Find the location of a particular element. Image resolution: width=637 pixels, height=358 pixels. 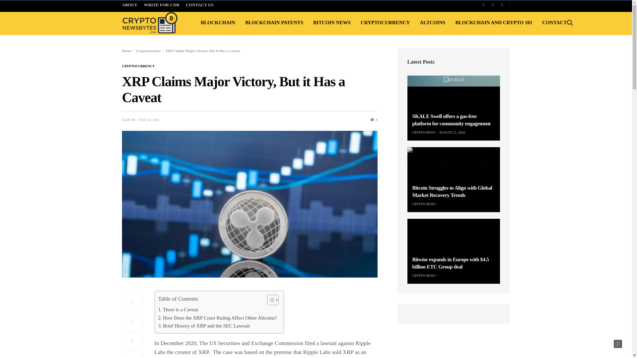

BLOCKCHAIN is located at coordinates (218, 23).